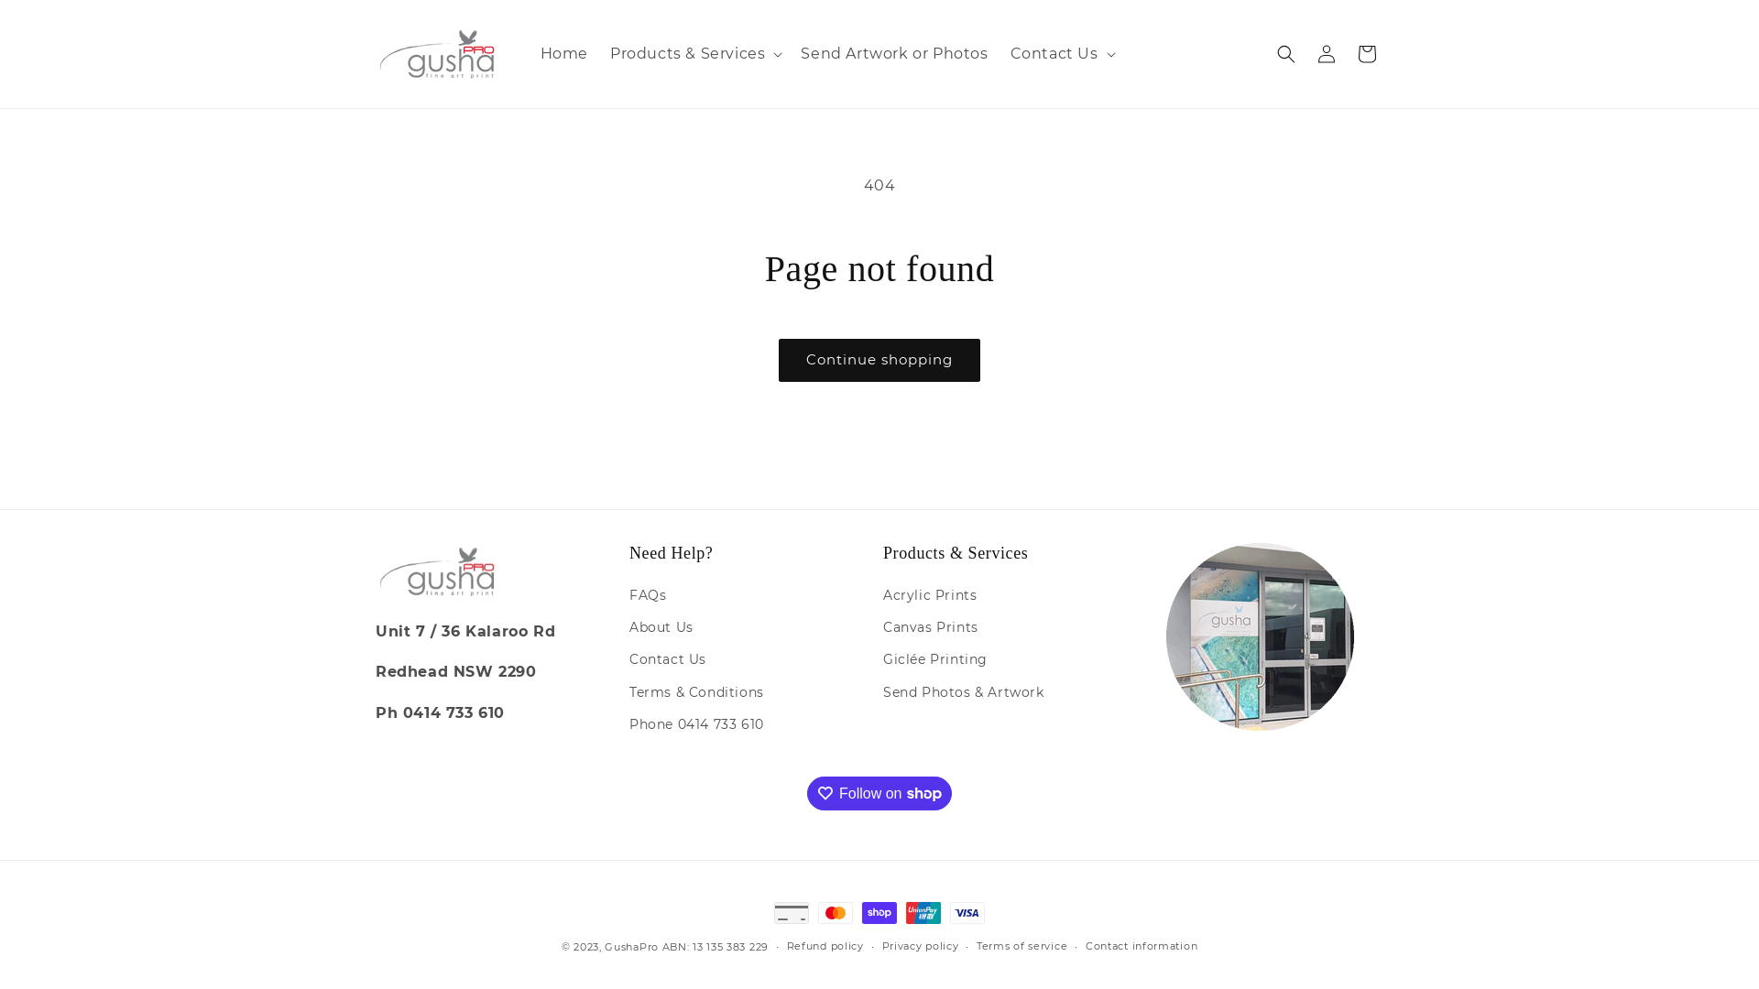  I want to click on Refund policy, so click(825, 947).